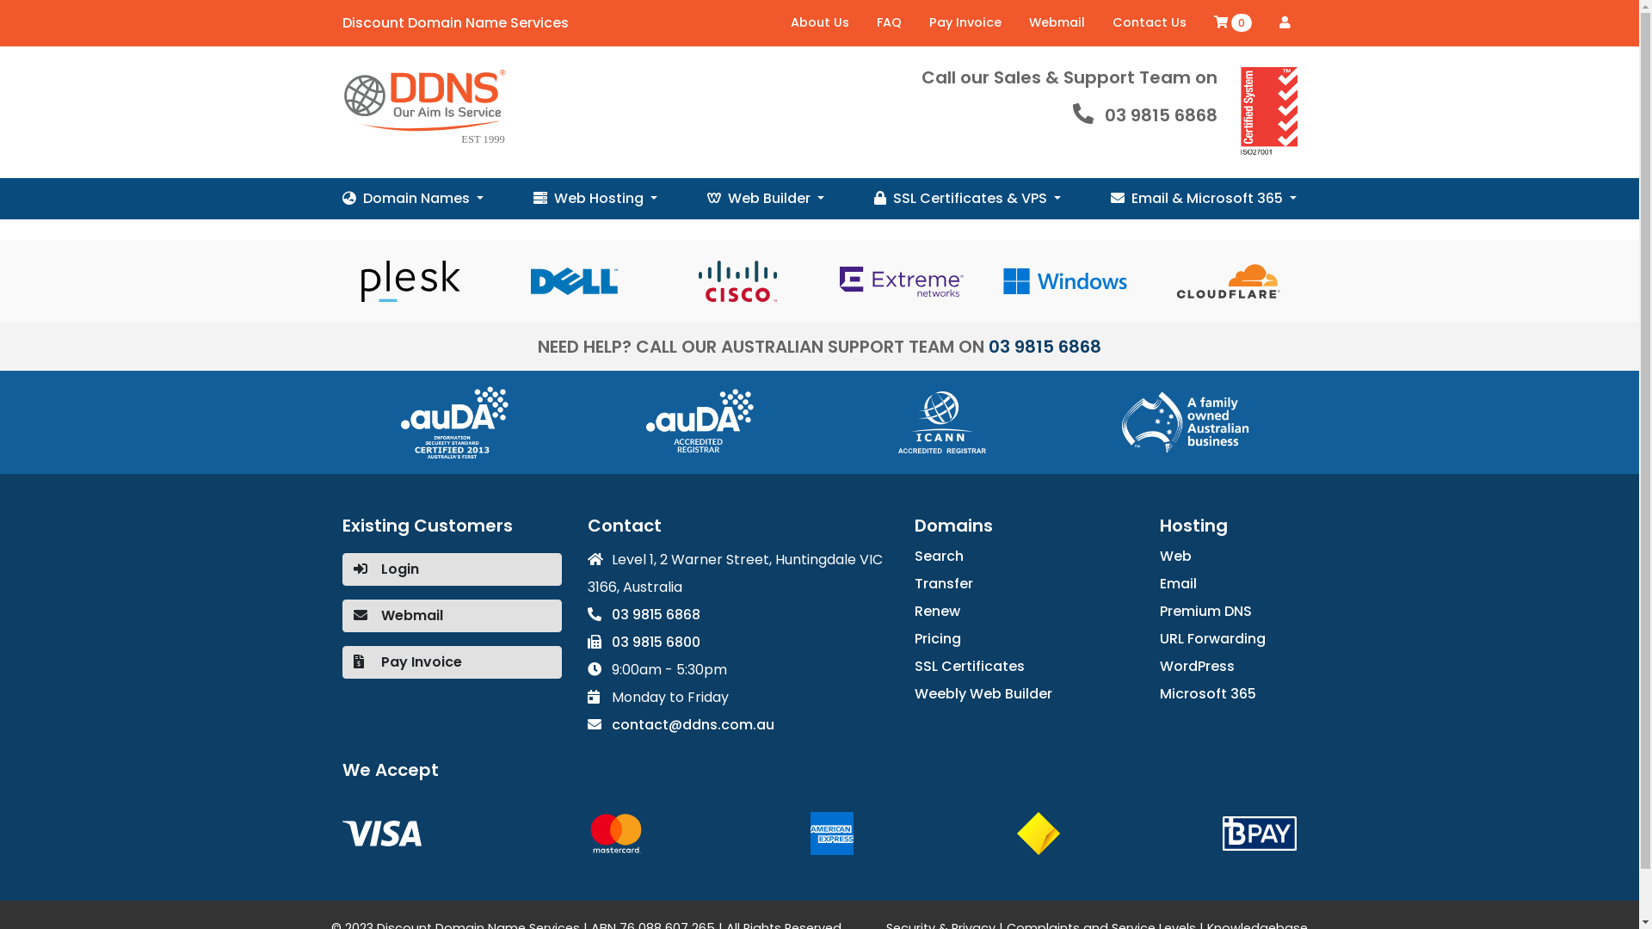  I want to click on 03 9815 6868, so click(737, 615).